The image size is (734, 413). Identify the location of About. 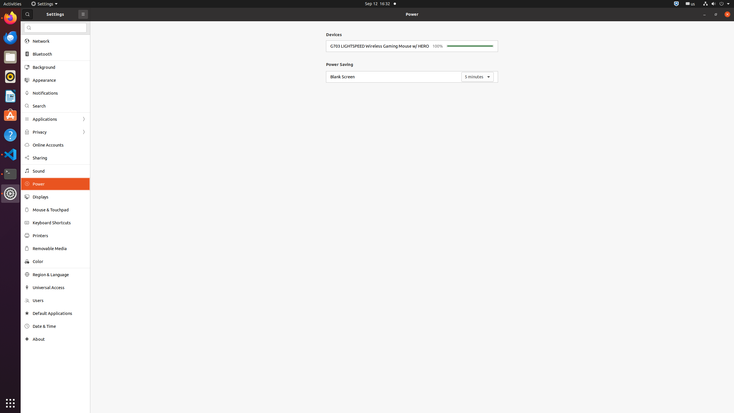
(59, 339).